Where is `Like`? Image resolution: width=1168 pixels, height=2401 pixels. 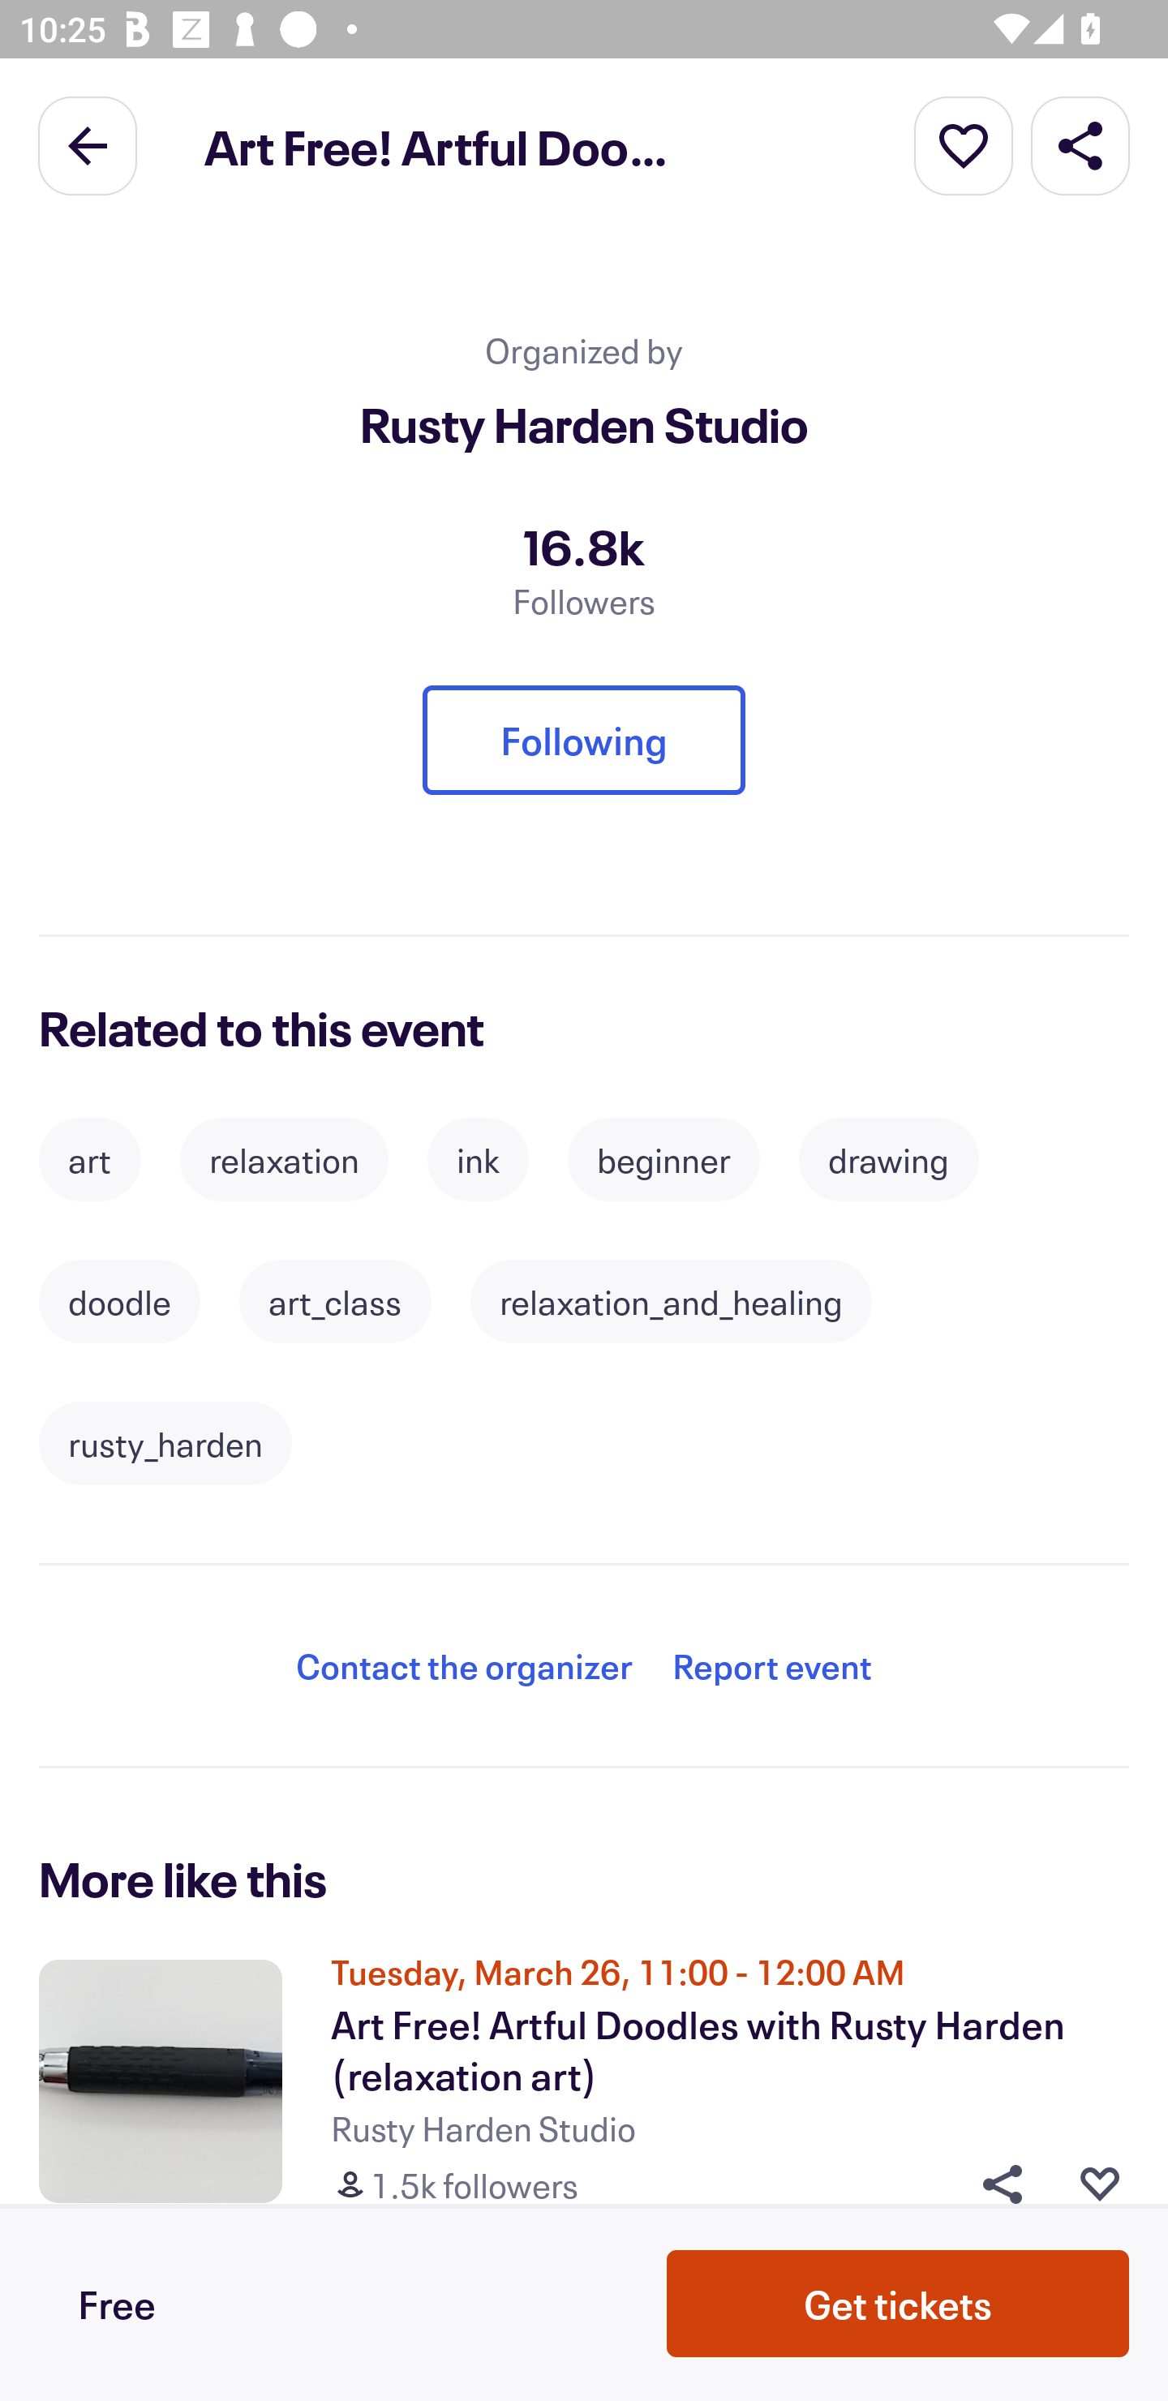
Like is located at coordinates (1100, 2184).